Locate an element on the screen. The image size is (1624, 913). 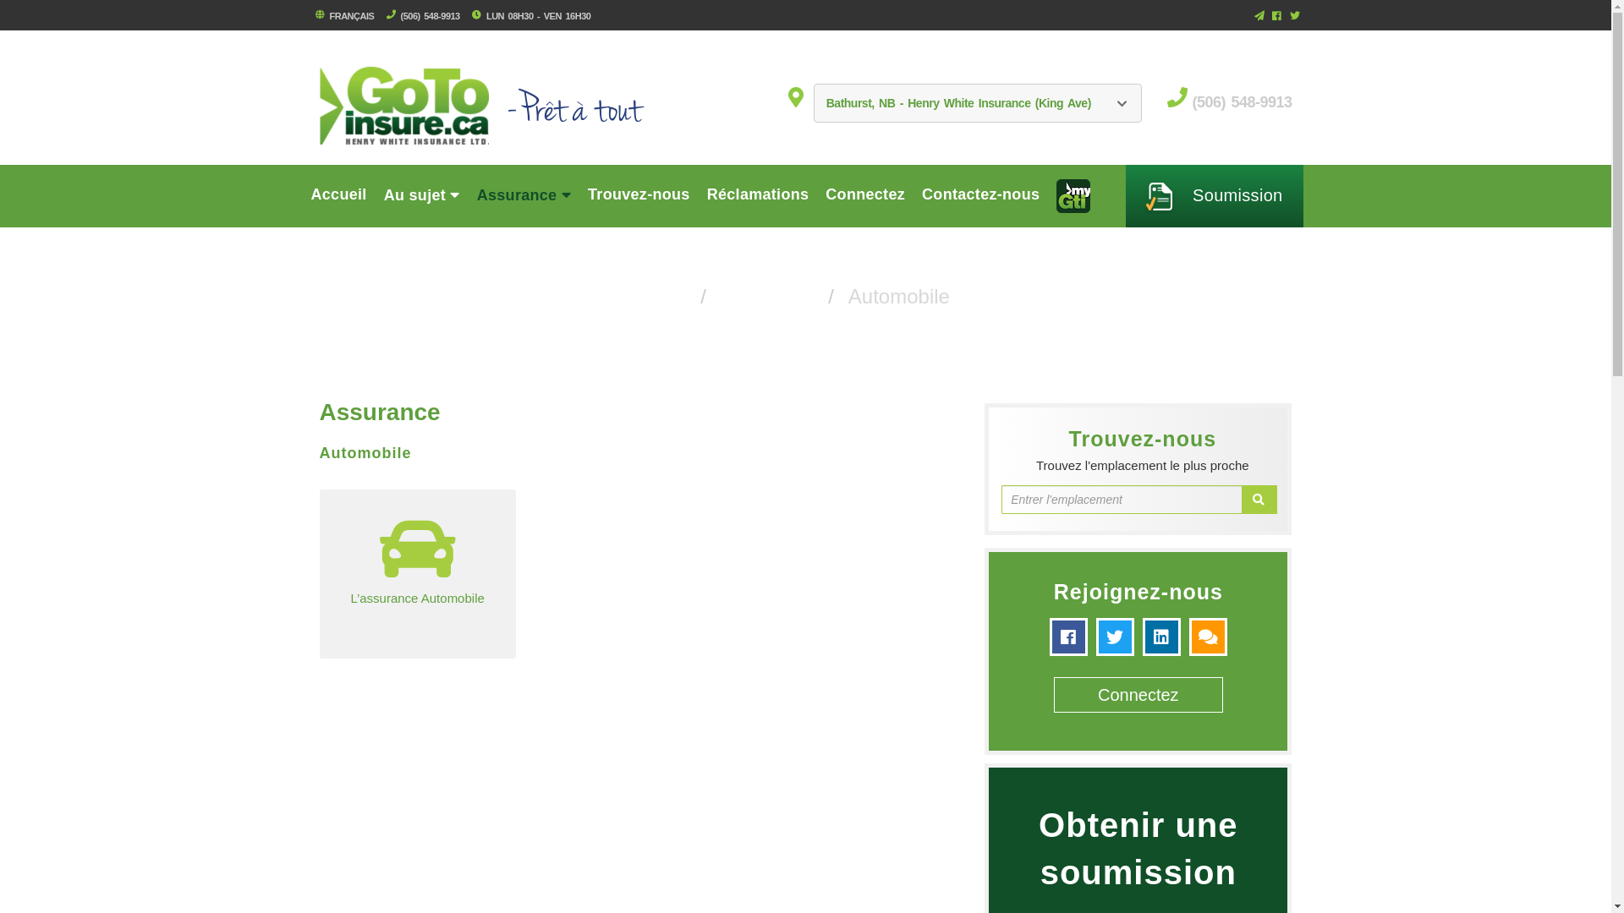
Facebook is located at coordinates (1279, 17).